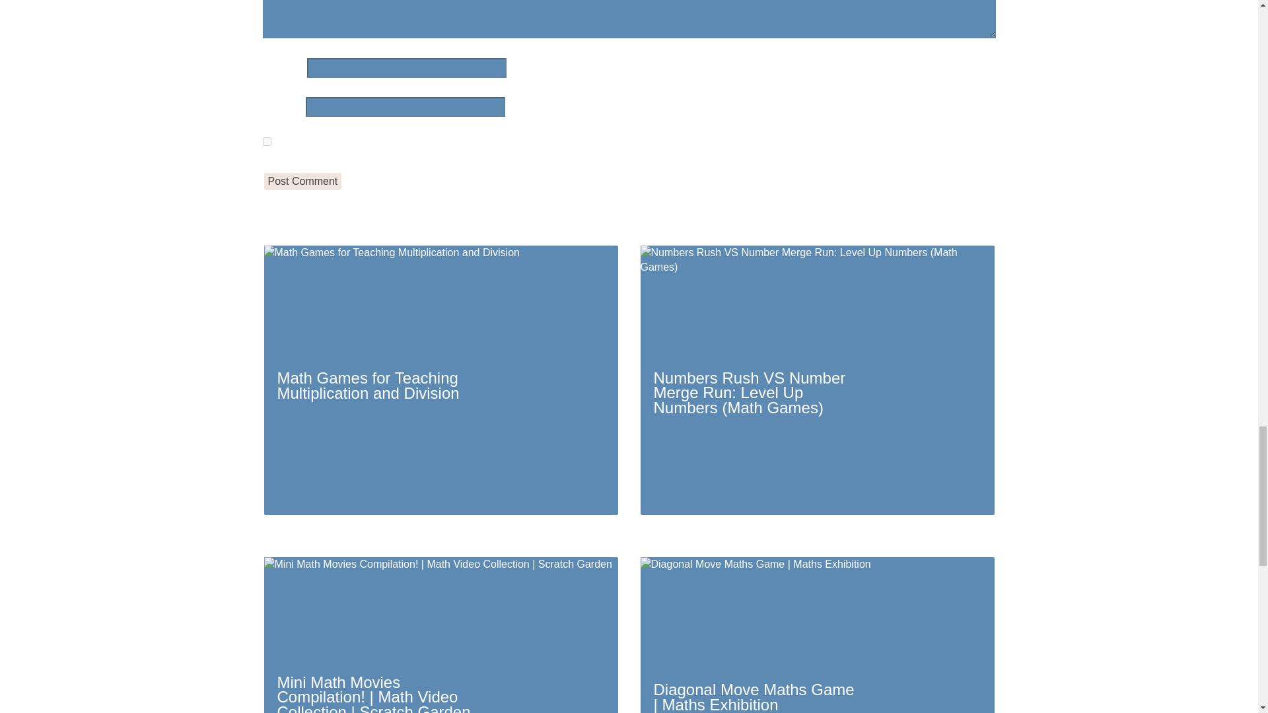  What do you see at coordinates (302, 182) in the screenshot?
I see `Post Comment` at bounding box center [302, 182].